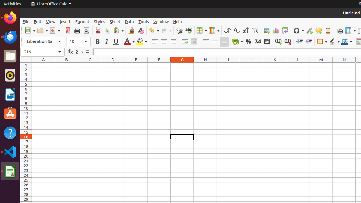 This screenshot has height=203, width=361. I want to click on PDF, so click(68, 30).